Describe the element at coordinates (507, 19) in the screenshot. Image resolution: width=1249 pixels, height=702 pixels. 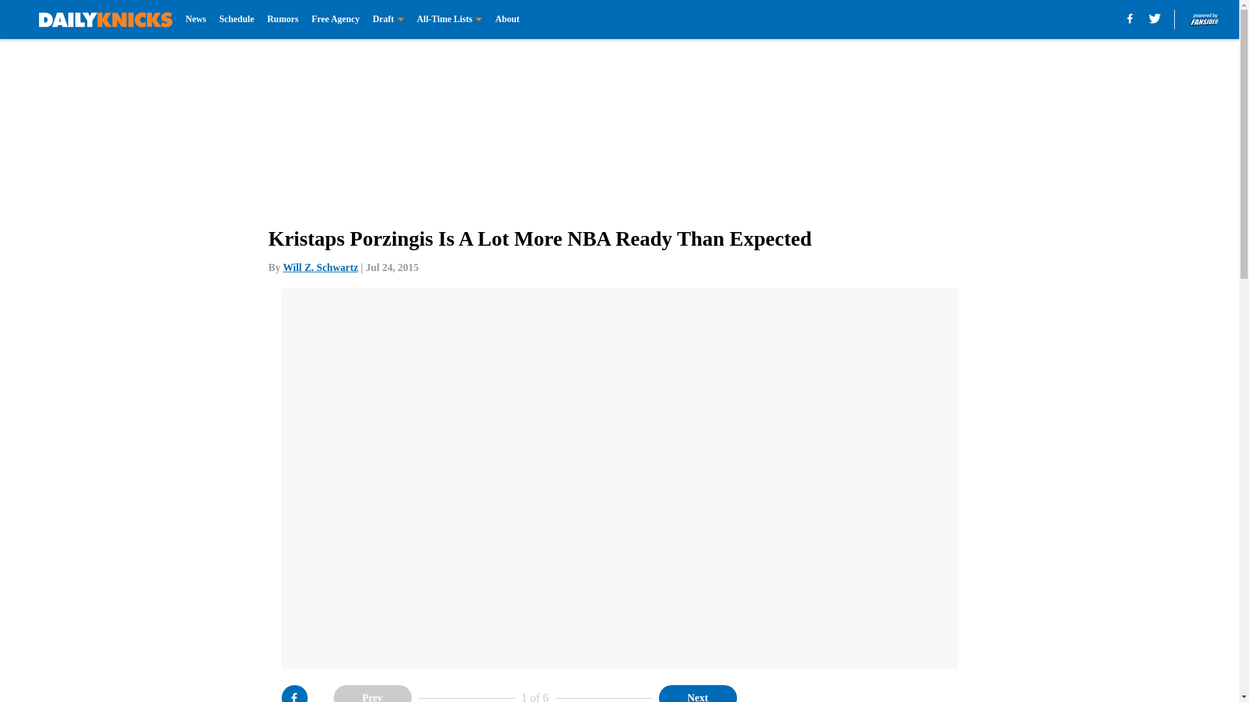
I see `About` at that location.